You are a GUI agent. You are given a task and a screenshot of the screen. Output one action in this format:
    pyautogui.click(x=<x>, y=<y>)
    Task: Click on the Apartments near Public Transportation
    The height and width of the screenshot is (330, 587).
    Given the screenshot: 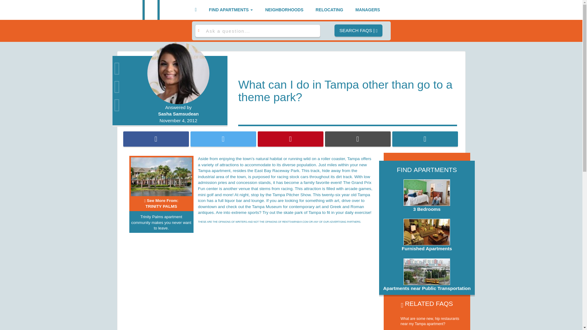 What is the action you would take?
    pyautogui.click(x=161, y=204)
    